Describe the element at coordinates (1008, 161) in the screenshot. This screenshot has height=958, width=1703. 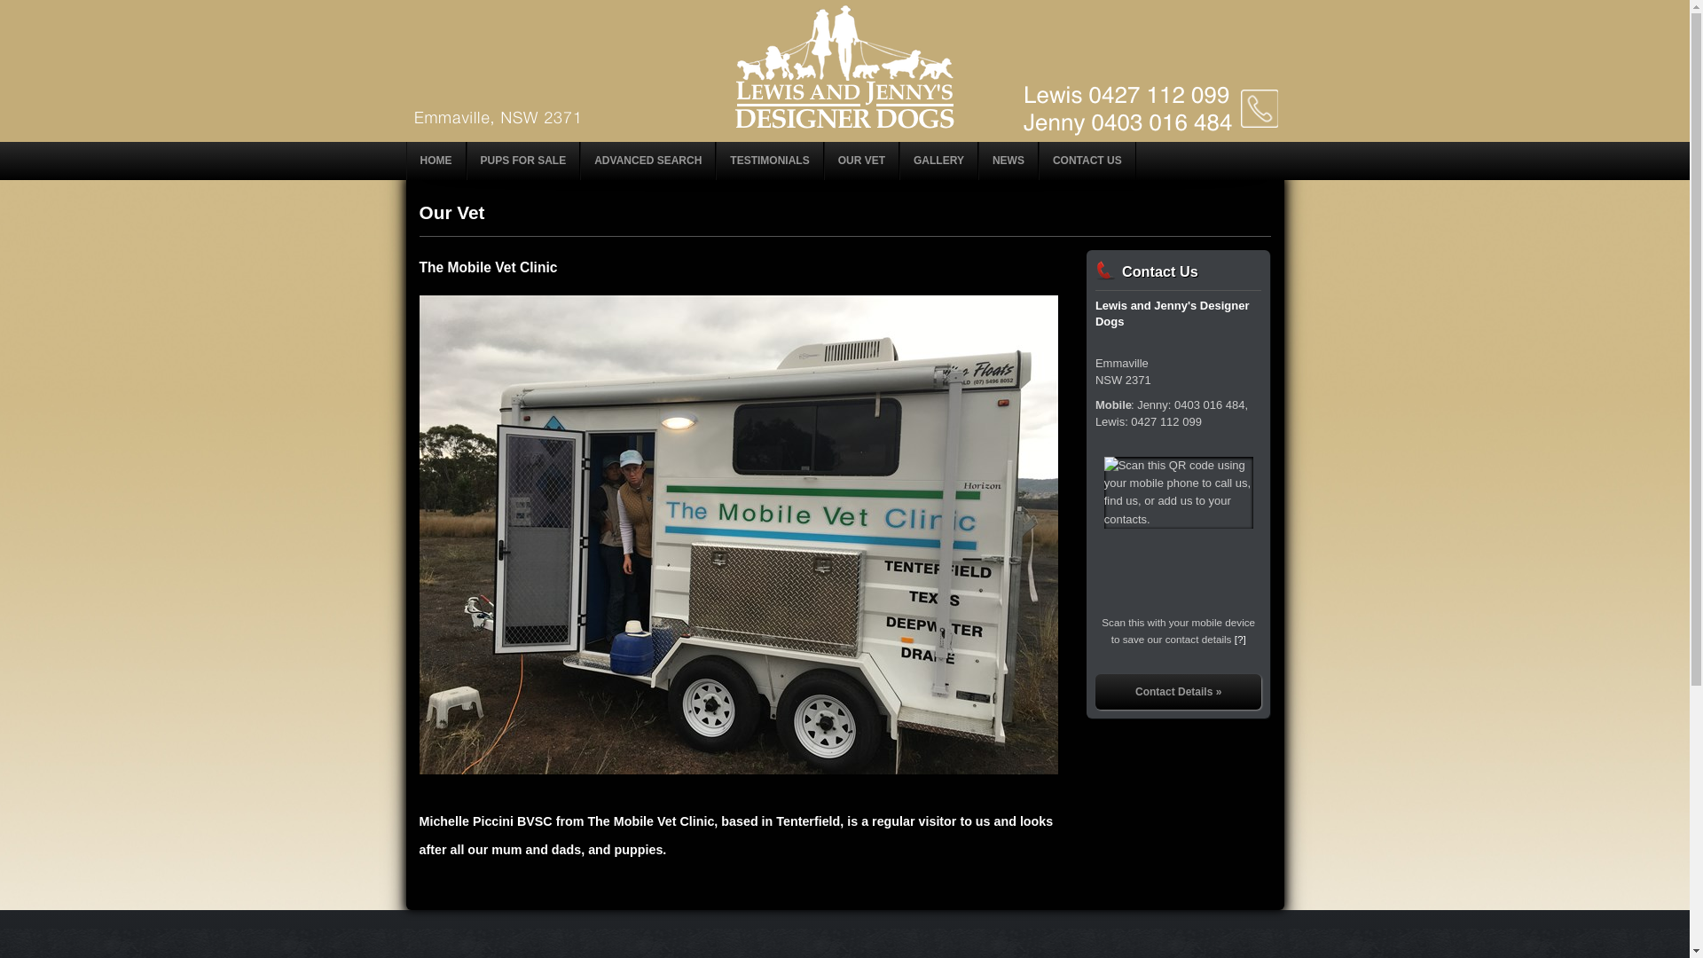
I see `NEWS` at that location.